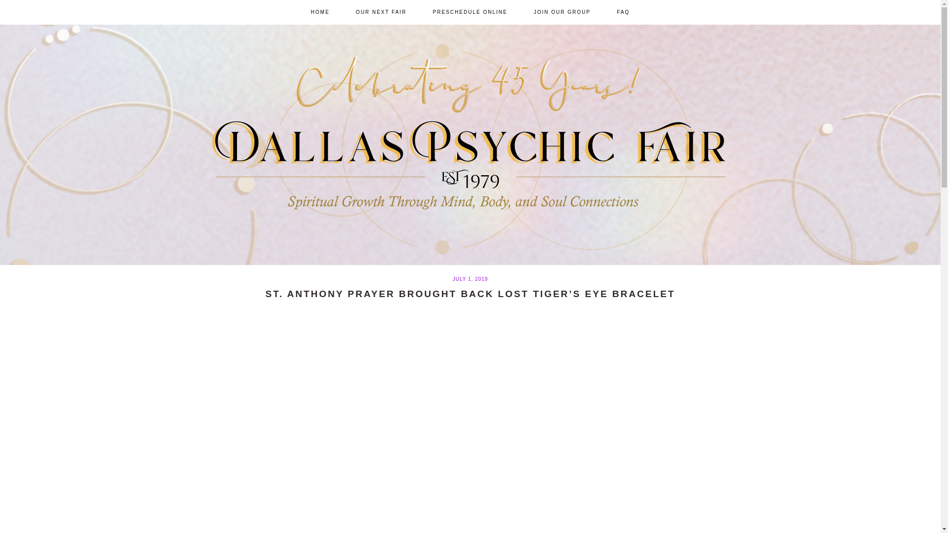 The height and width of the screenshot is (533, 948). What do you see at coordinates (320, 12) in the screenshot?
I see `HOME` at bounding box center [320, 12].